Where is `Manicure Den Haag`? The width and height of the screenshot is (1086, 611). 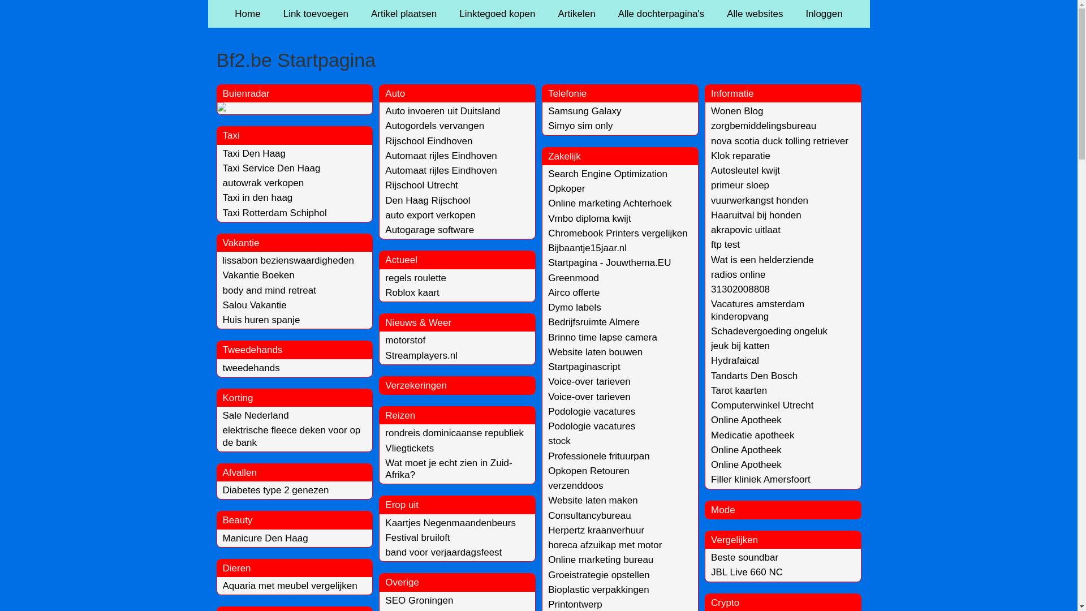
Manicure Den Haag is located at coordinates (266, 539).